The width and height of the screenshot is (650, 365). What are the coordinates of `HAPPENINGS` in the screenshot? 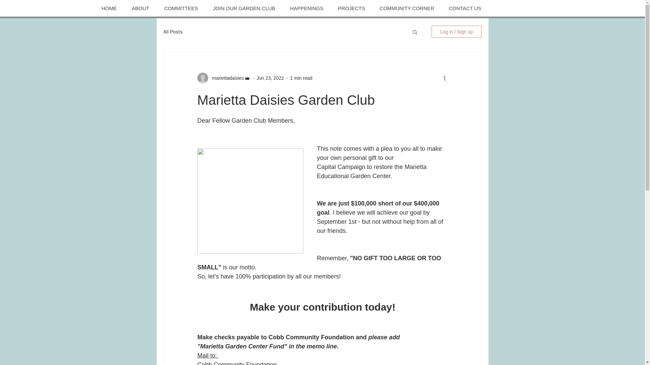 It's located at (306, 8).